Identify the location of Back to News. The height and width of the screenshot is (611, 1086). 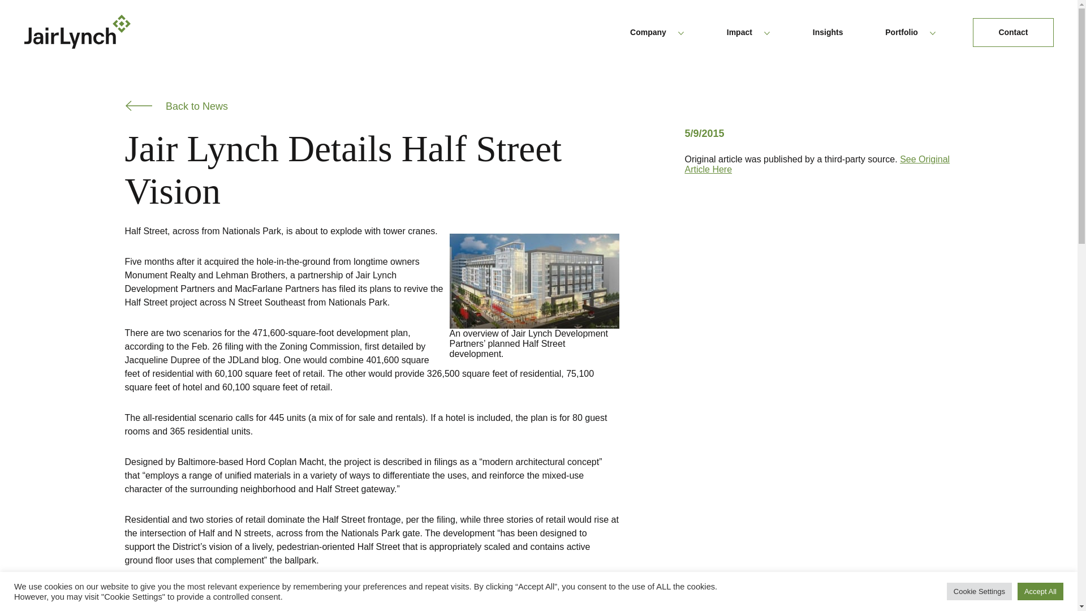
(176, 106).